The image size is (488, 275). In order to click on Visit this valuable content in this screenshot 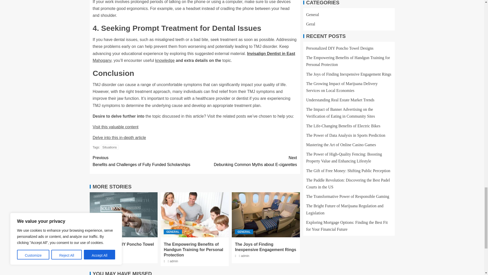, I will do `click(115, 127)`.